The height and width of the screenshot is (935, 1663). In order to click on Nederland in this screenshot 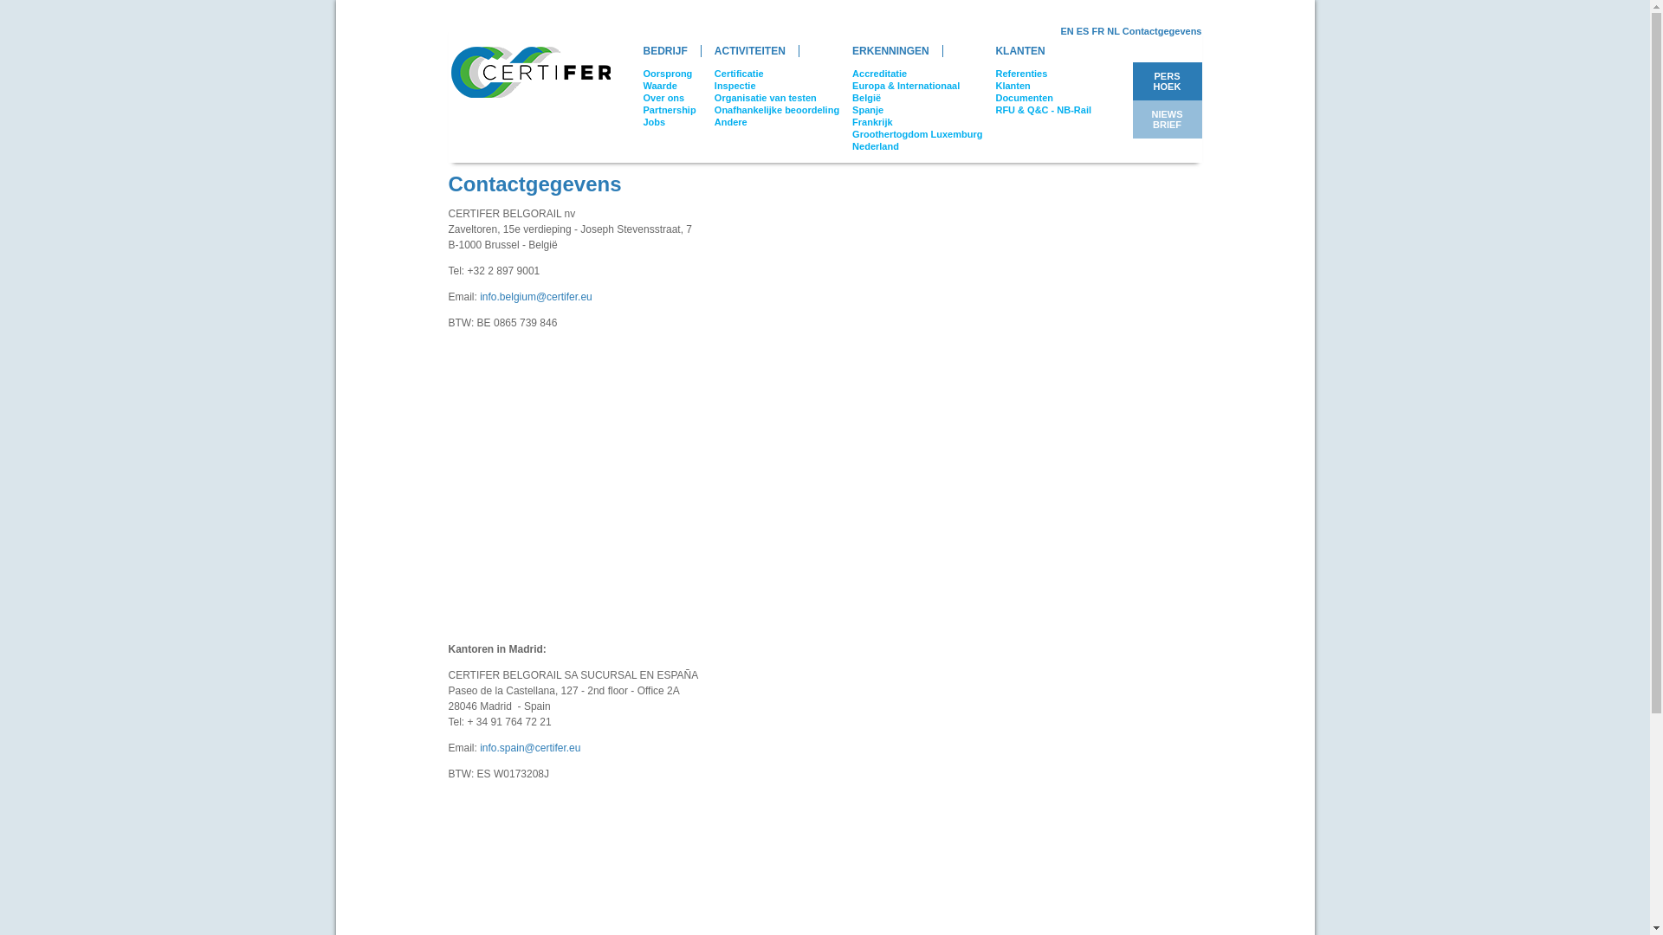, I will do `click(875, 146)`.